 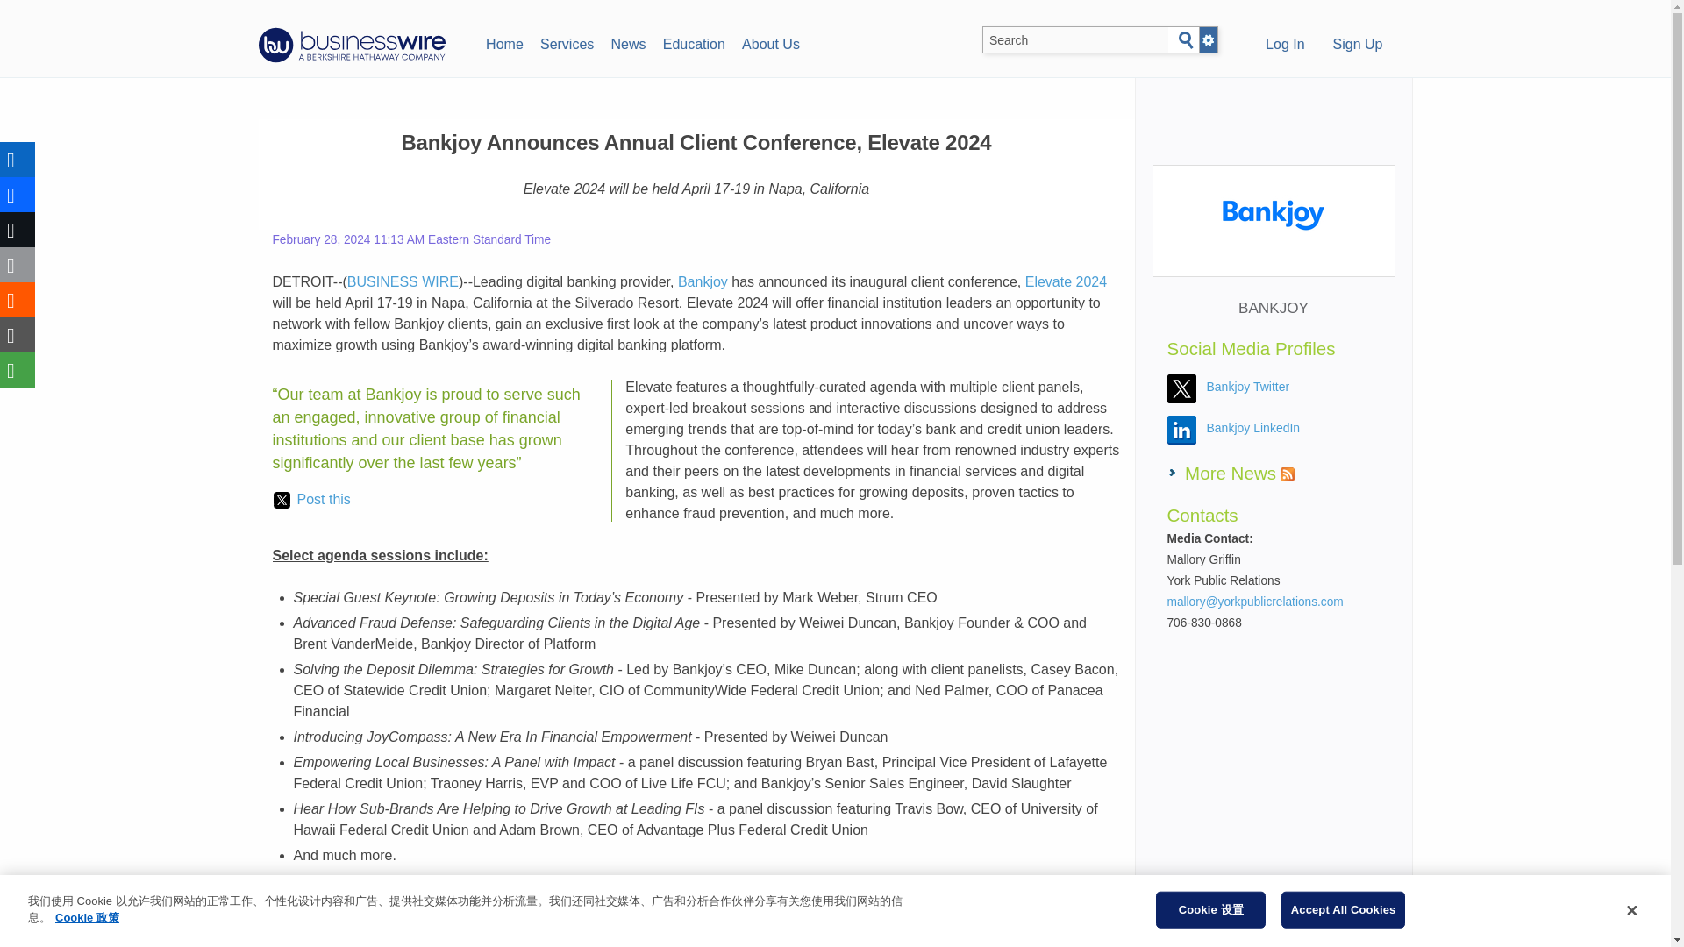 What do you see at coordinates (18, 299) in the screenshot?
I see `Reddit` at bounding box center [18, 299].